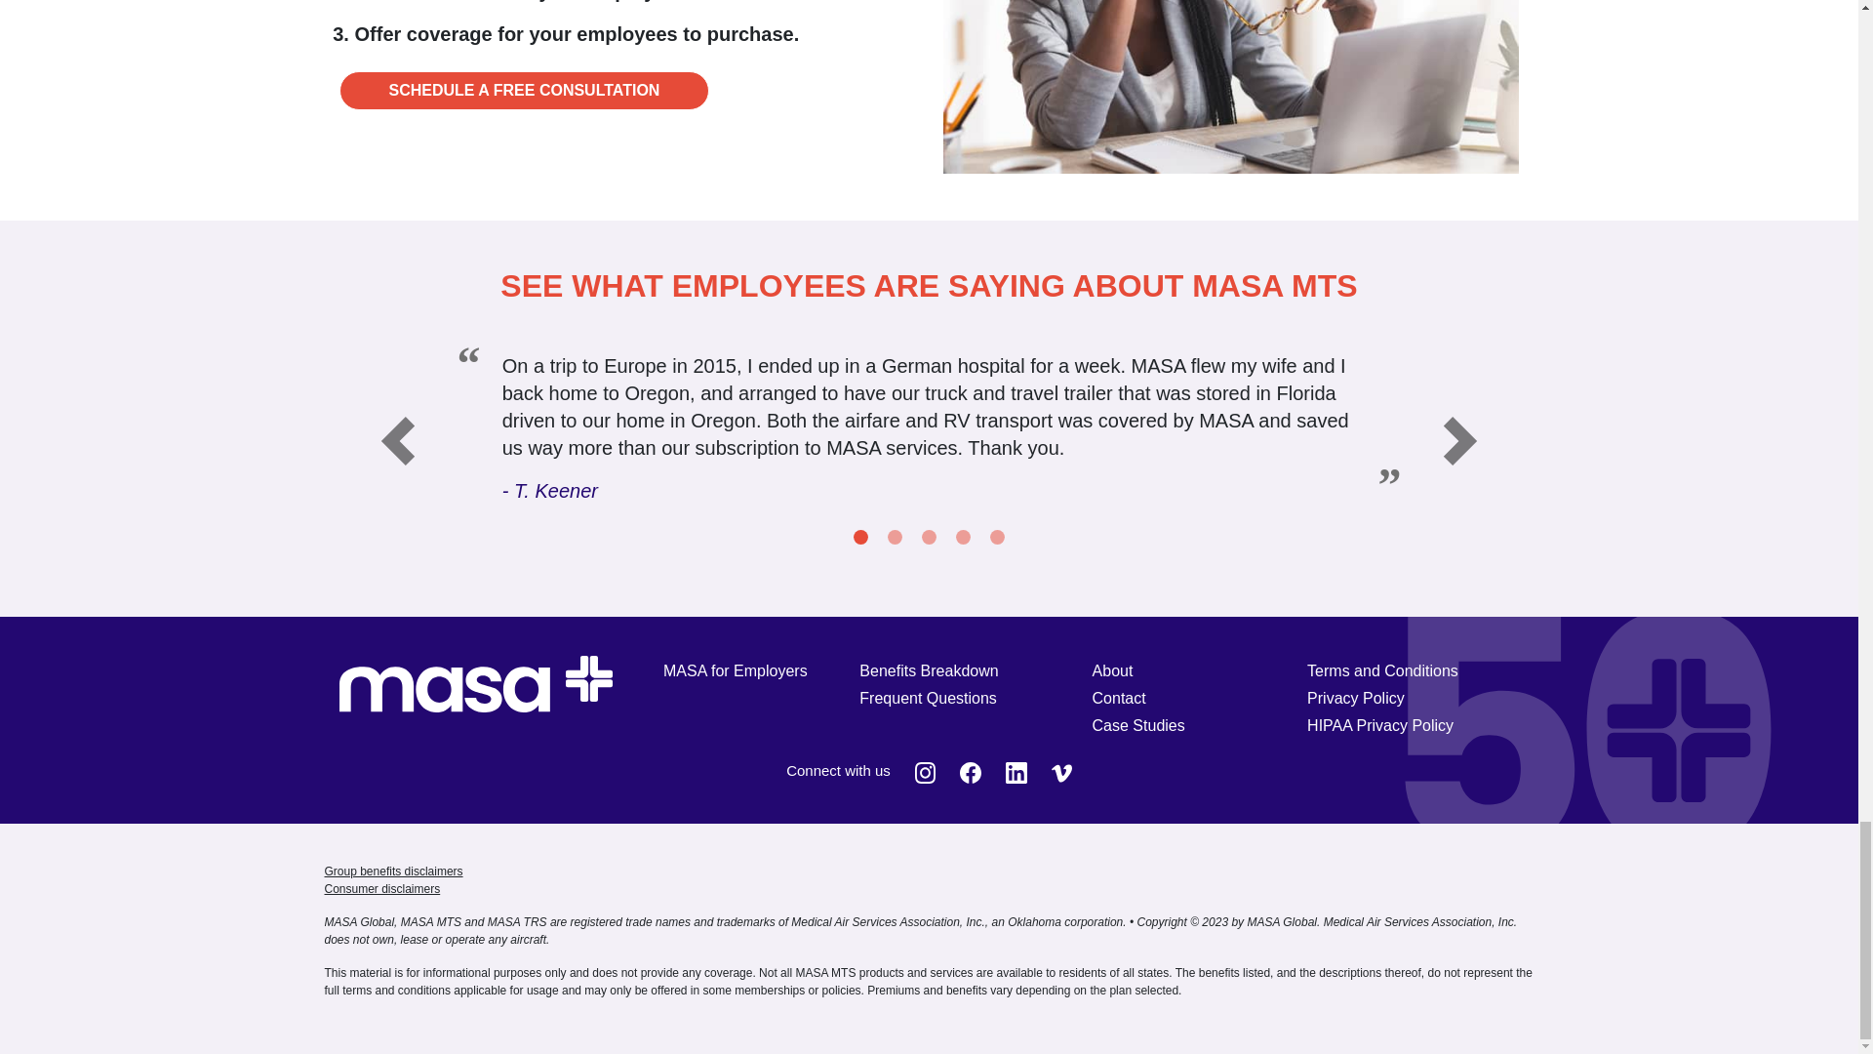  Describe the element at coordinates (1138, 726) in the screenshot. I see `Case Studies` at that location.